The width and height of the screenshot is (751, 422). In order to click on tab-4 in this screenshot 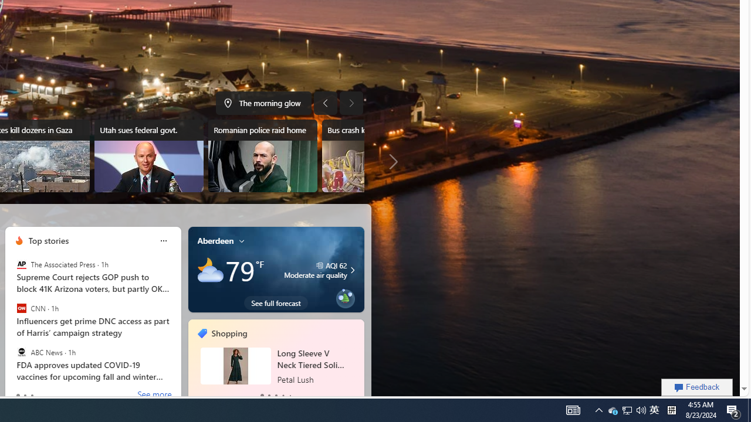, I will do `click(290, 395)`.